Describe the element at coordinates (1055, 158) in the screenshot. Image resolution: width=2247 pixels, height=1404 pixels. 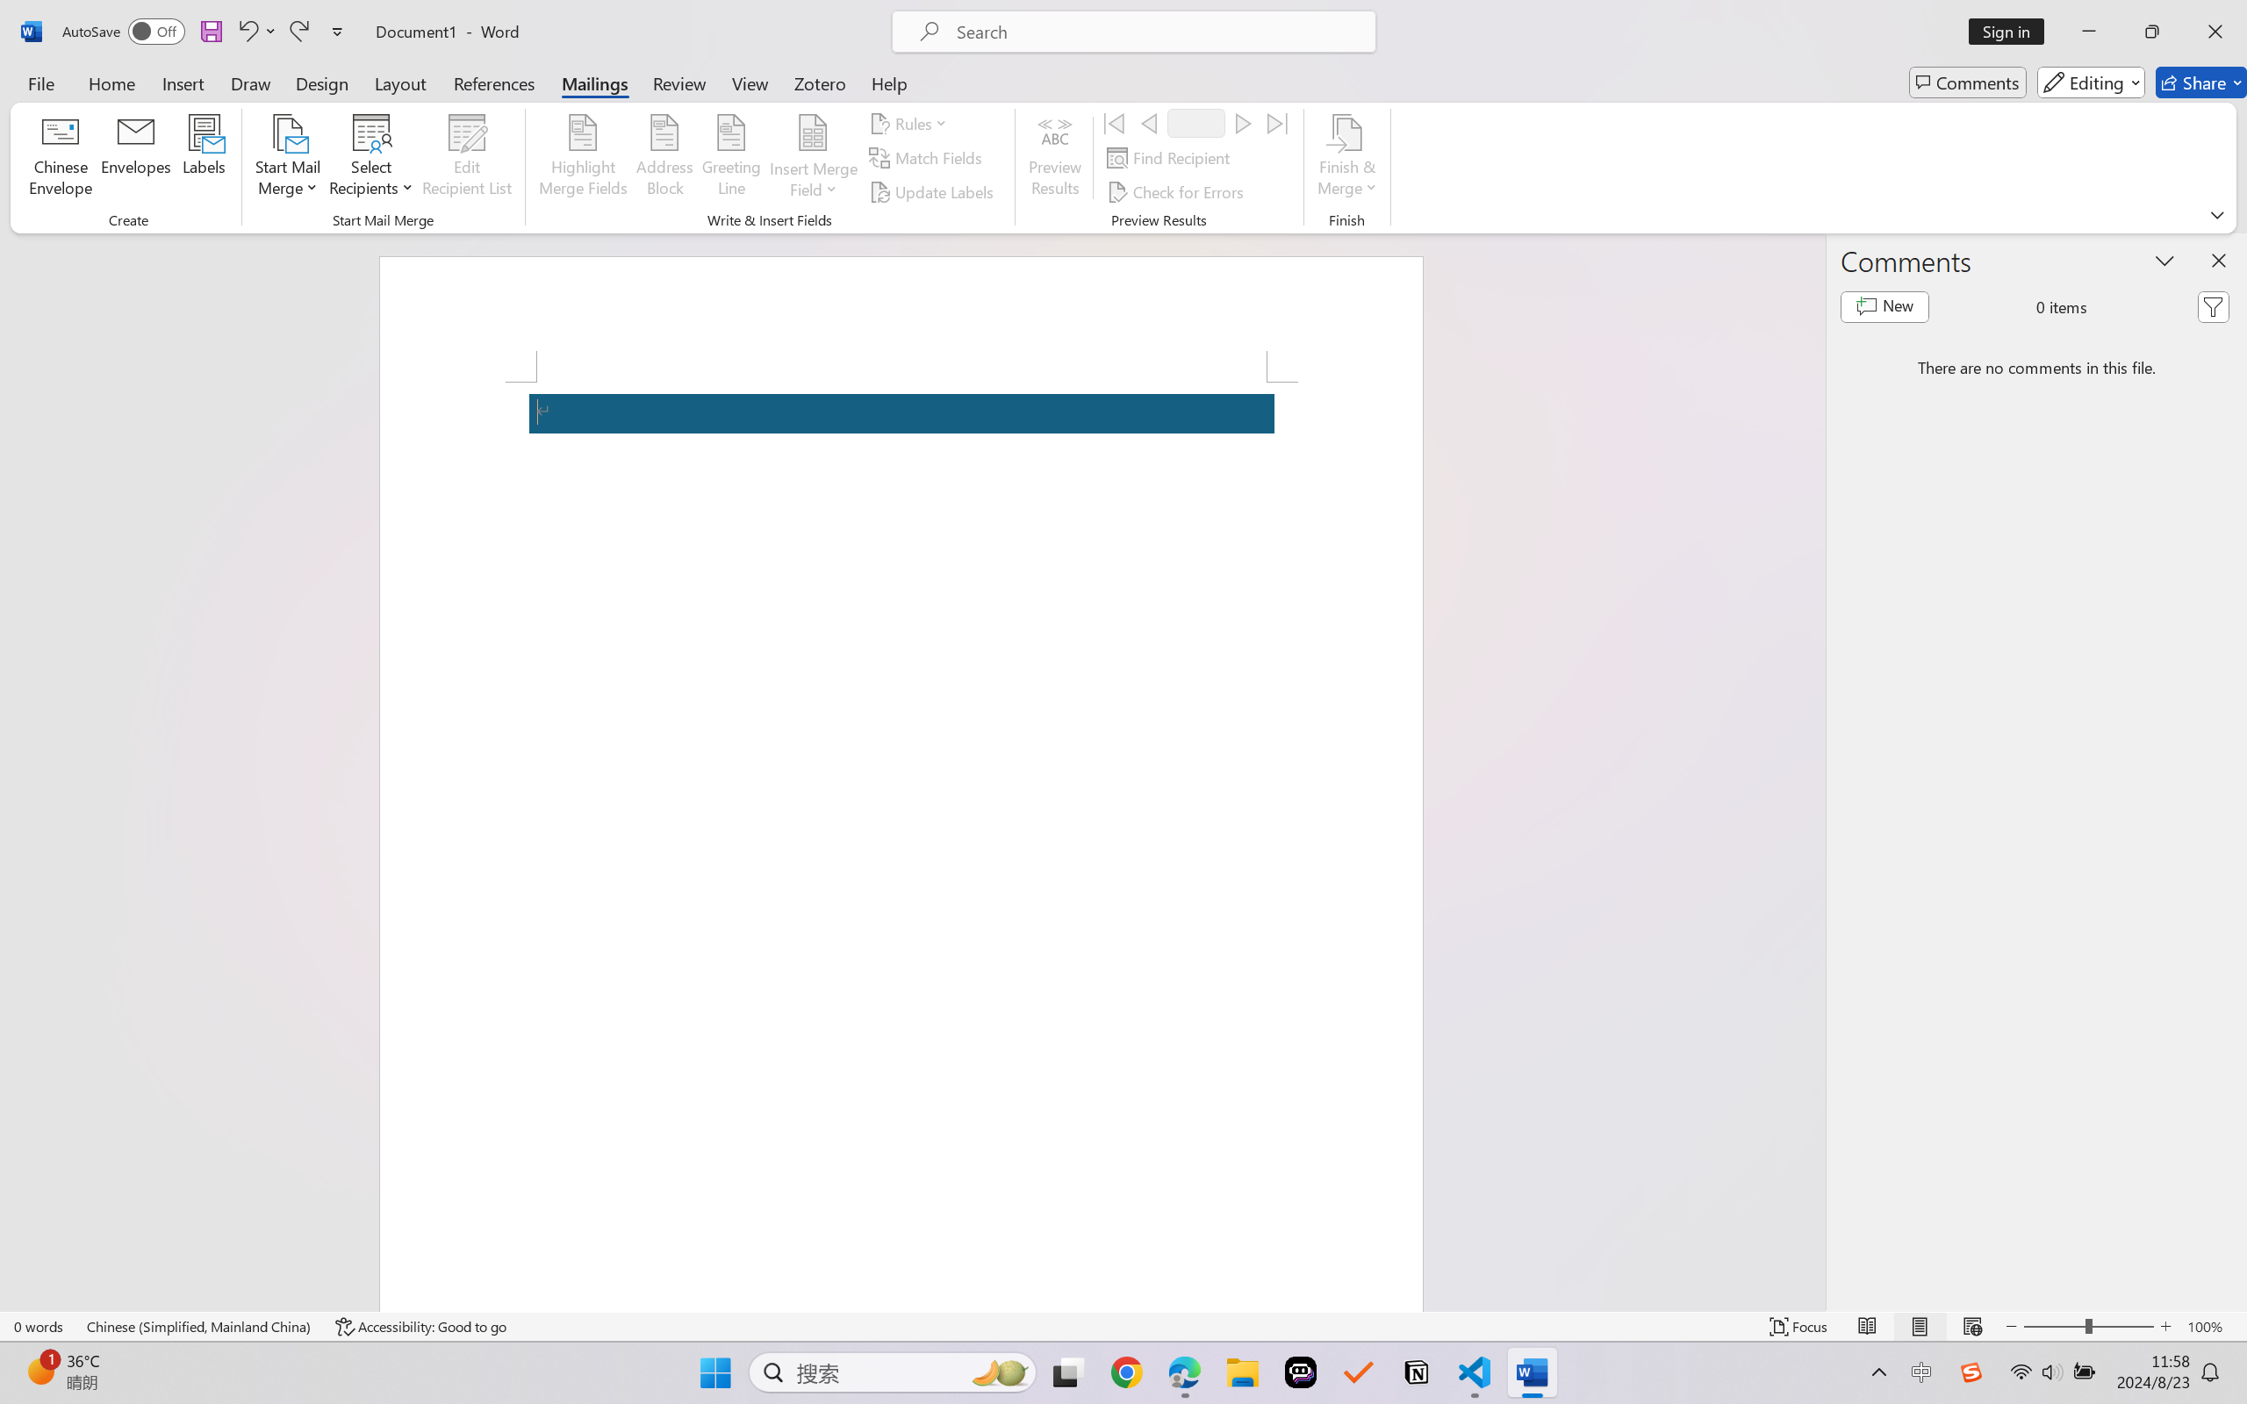
I see `Preview Results` at that location.